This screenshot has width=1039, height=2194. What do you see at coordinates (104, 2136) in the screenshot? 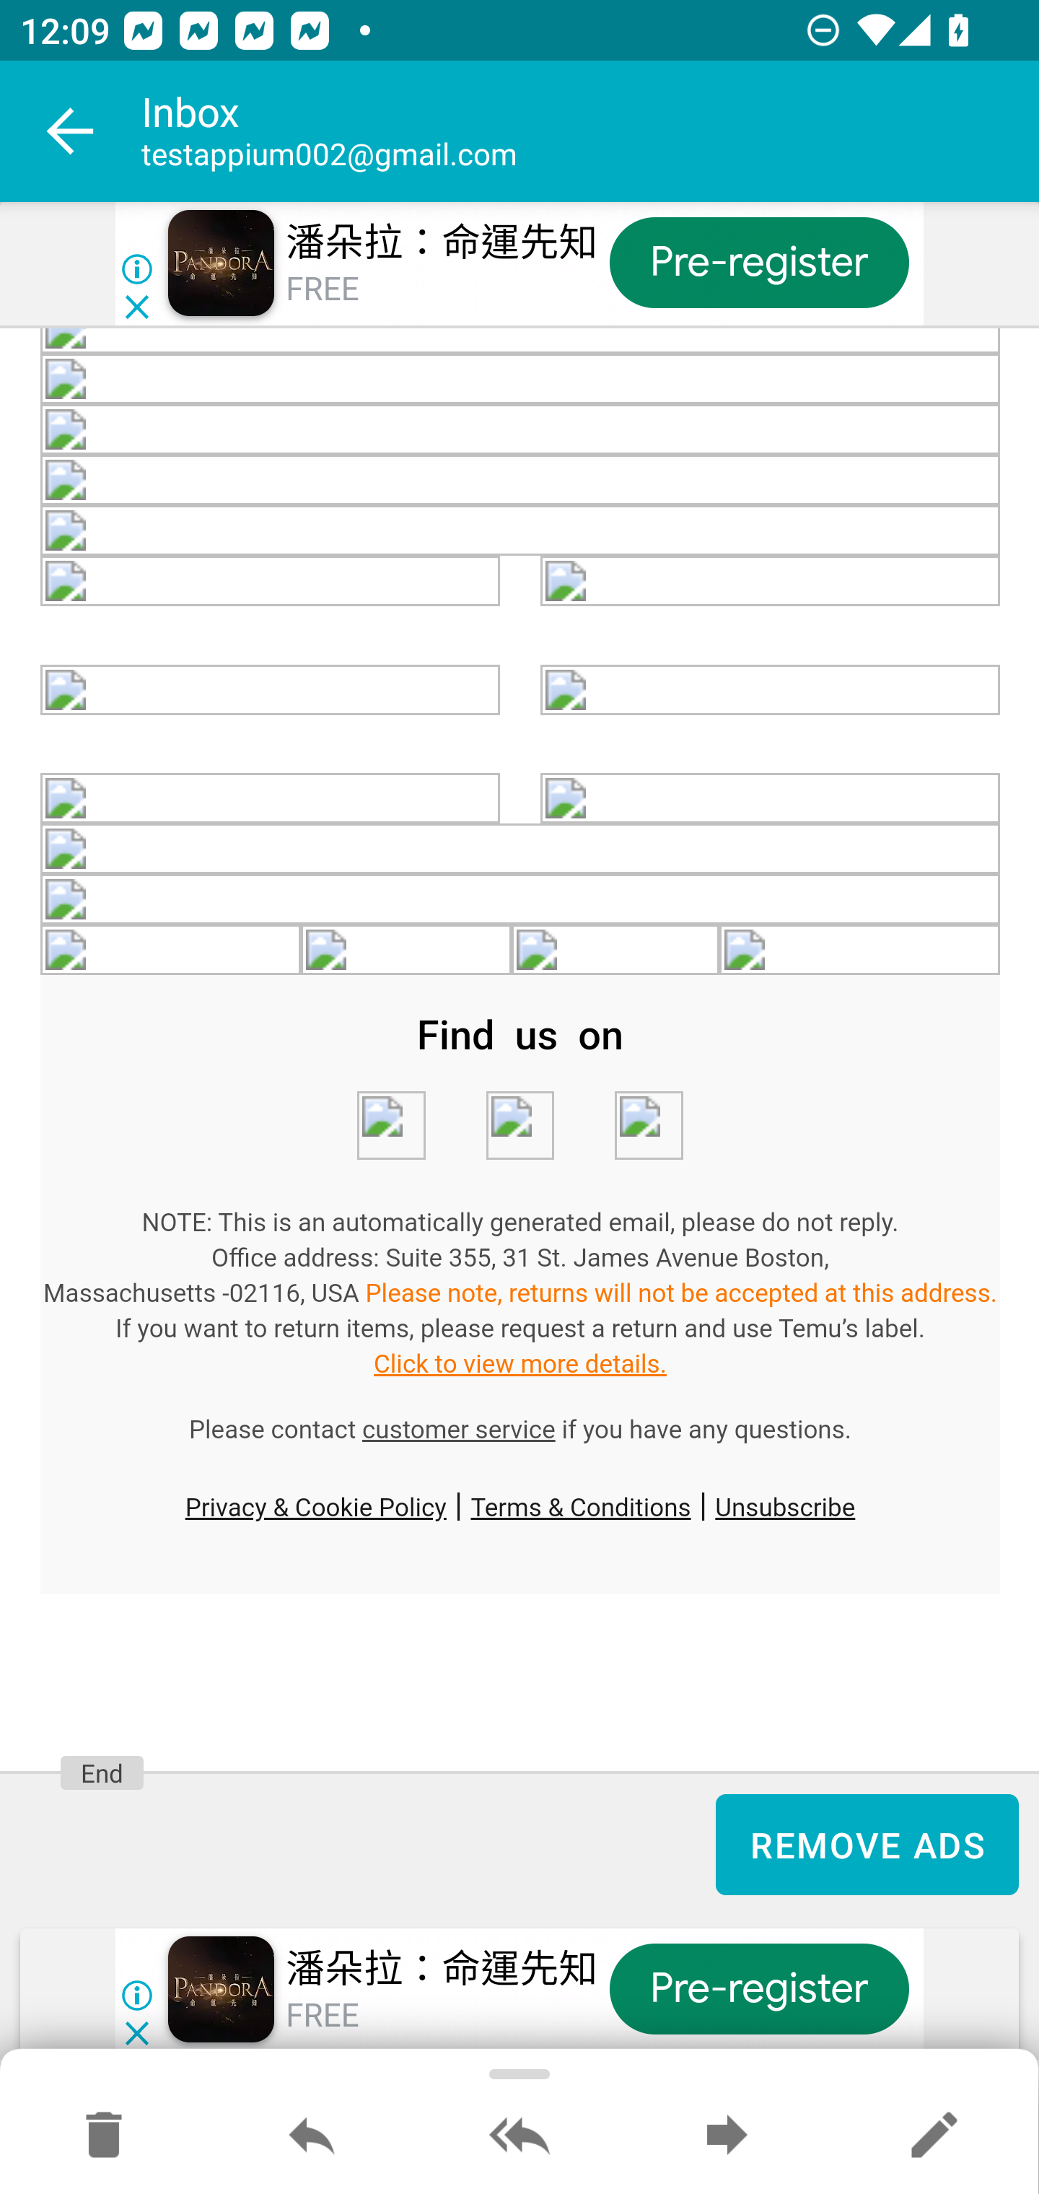
I see `Move to Deleted` at bounding box center [104, 2136].